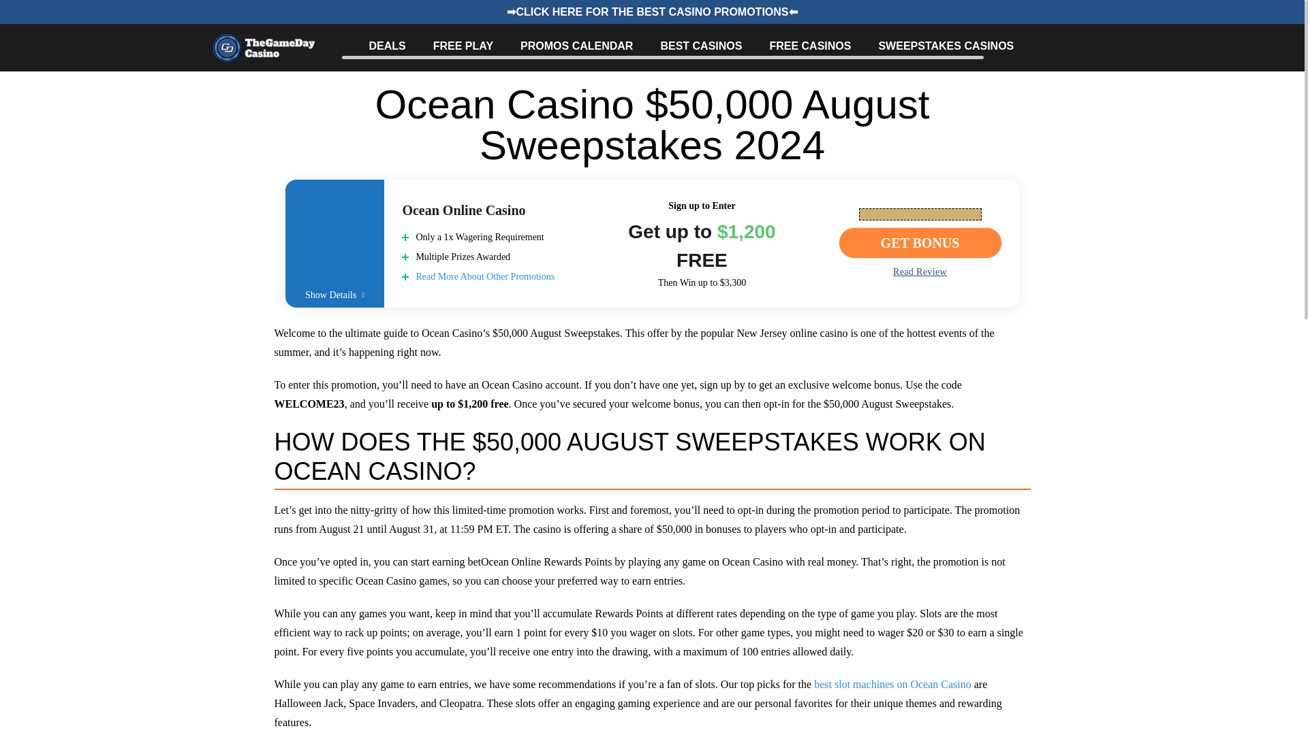 This screenshot has width=1308, height=735. Describe the element at coordinates (809, 46) in the screenshot. I see `FREE CASINOS` at that location.